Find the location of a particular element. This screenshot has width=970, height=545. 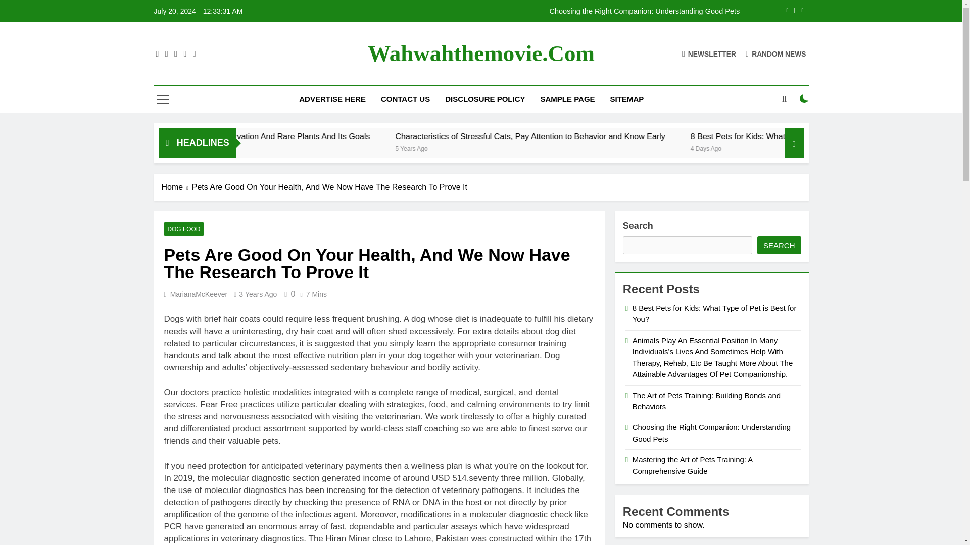

5 Years Ago is located at coordinates (339, 148).